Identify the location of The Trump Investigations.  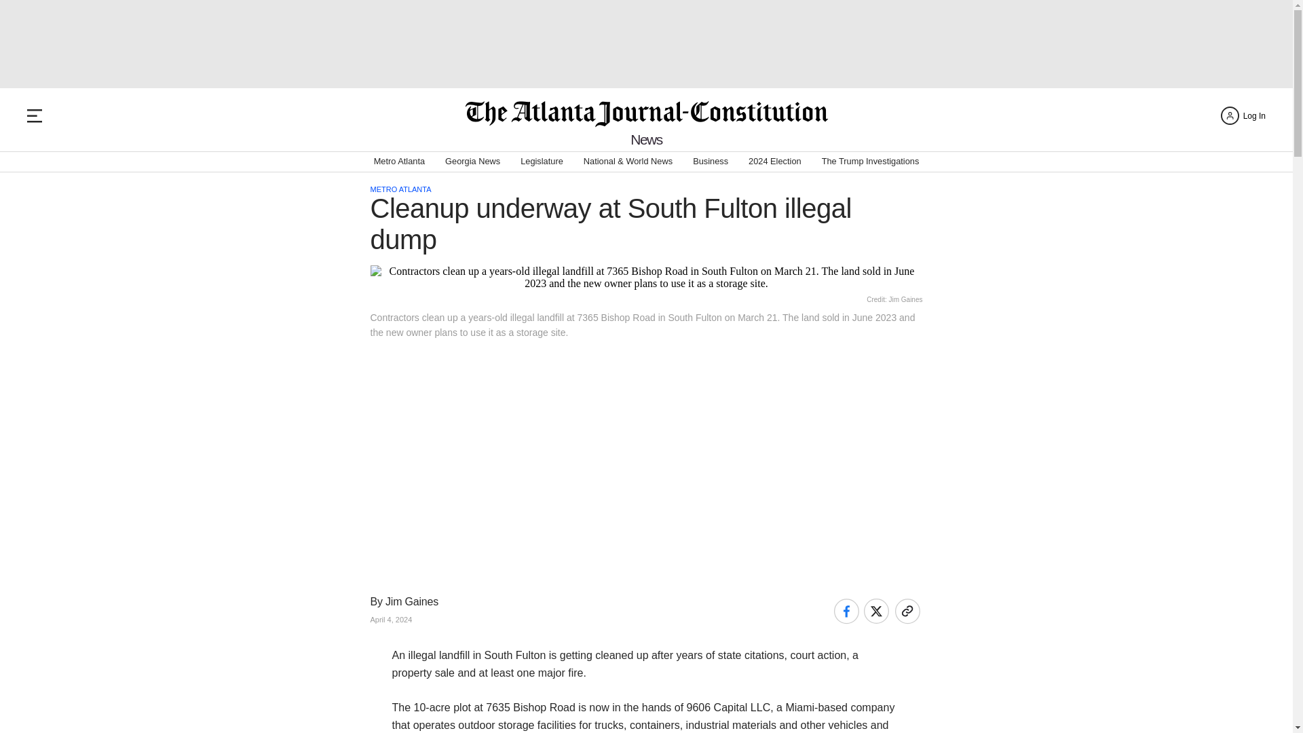
(871, 162).